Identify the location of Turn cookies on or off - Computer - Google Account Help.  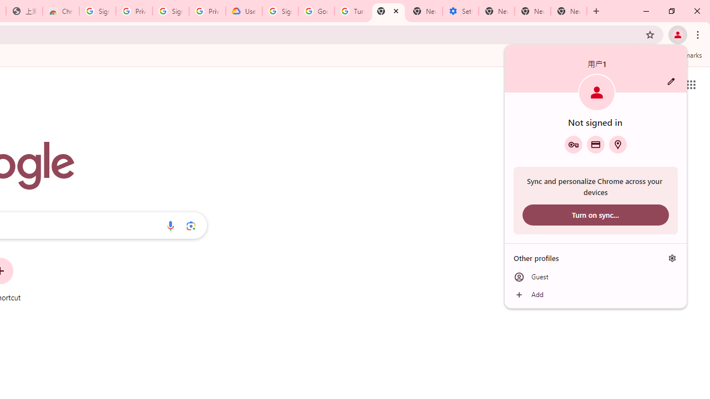
(352, 11).